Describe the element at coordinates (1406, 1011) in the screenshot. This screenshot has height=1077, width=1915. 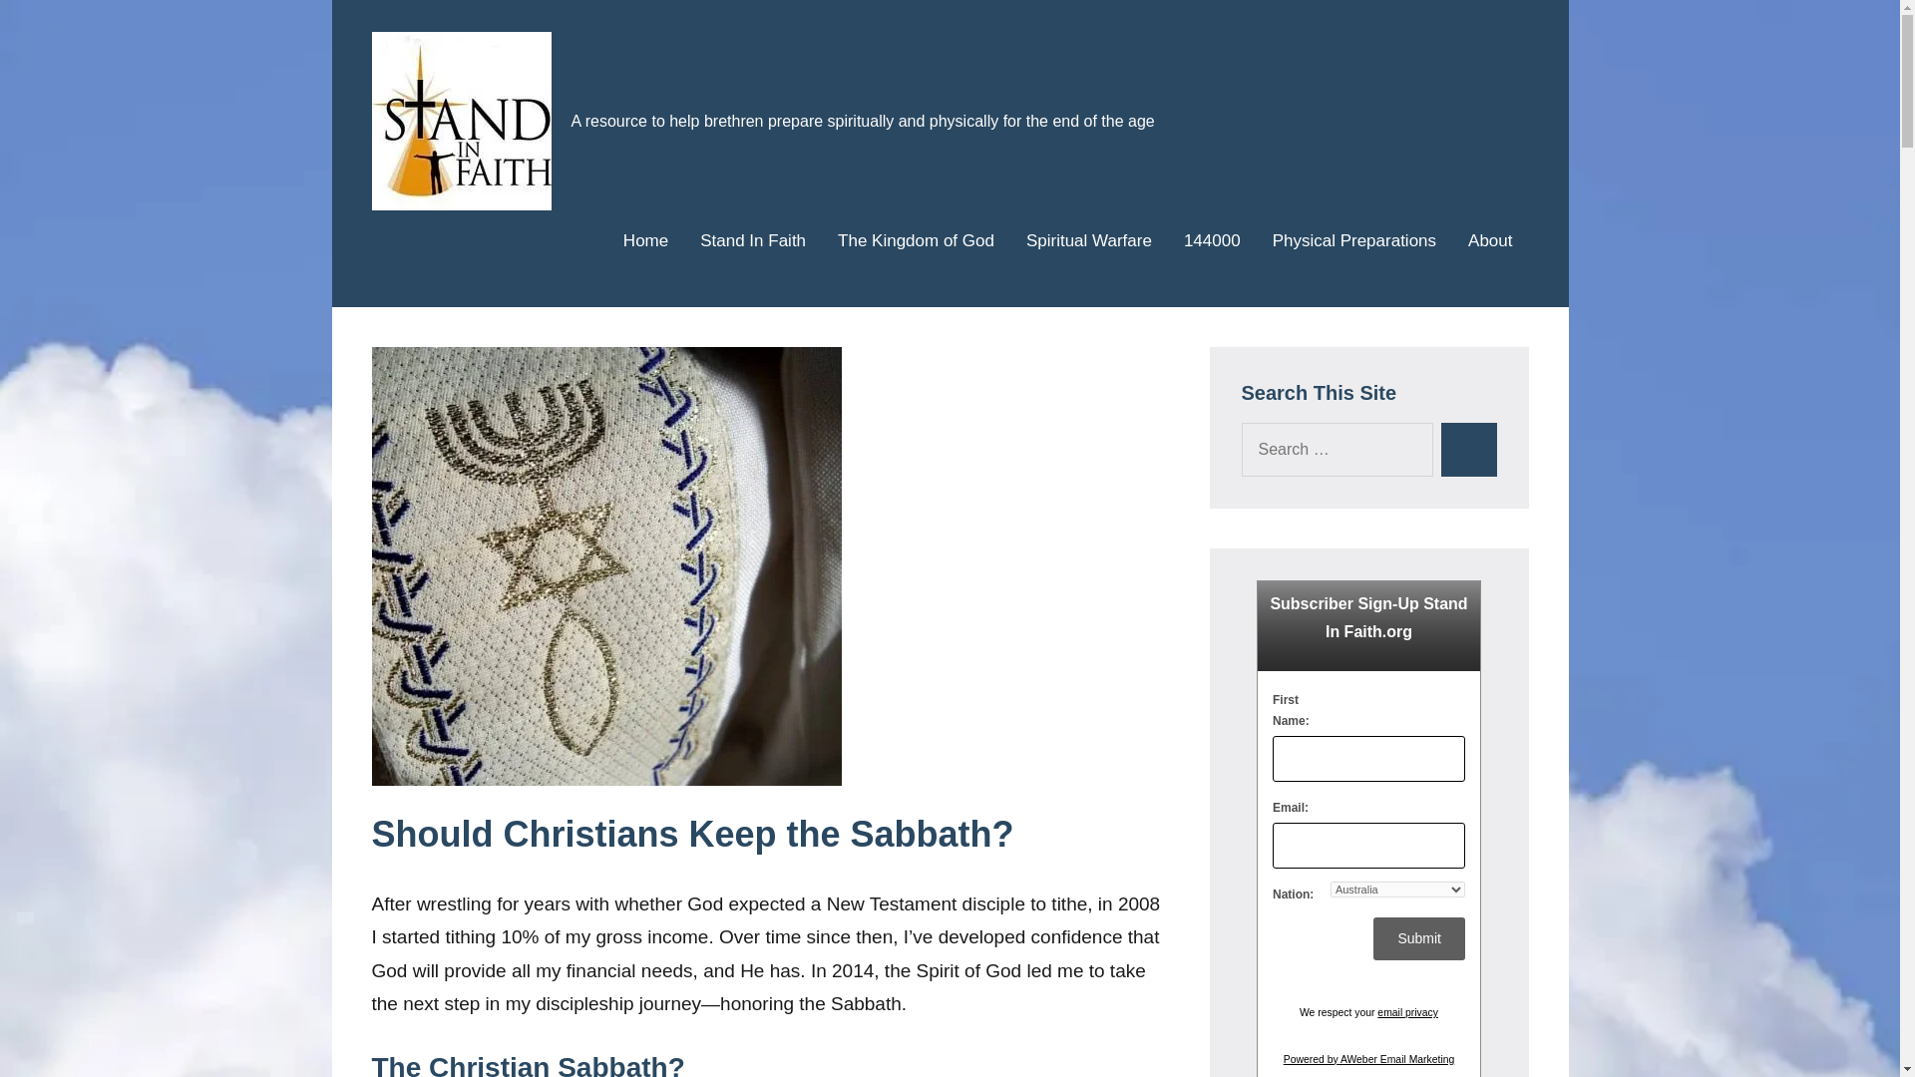
I see `Privacy Policy` at that location.